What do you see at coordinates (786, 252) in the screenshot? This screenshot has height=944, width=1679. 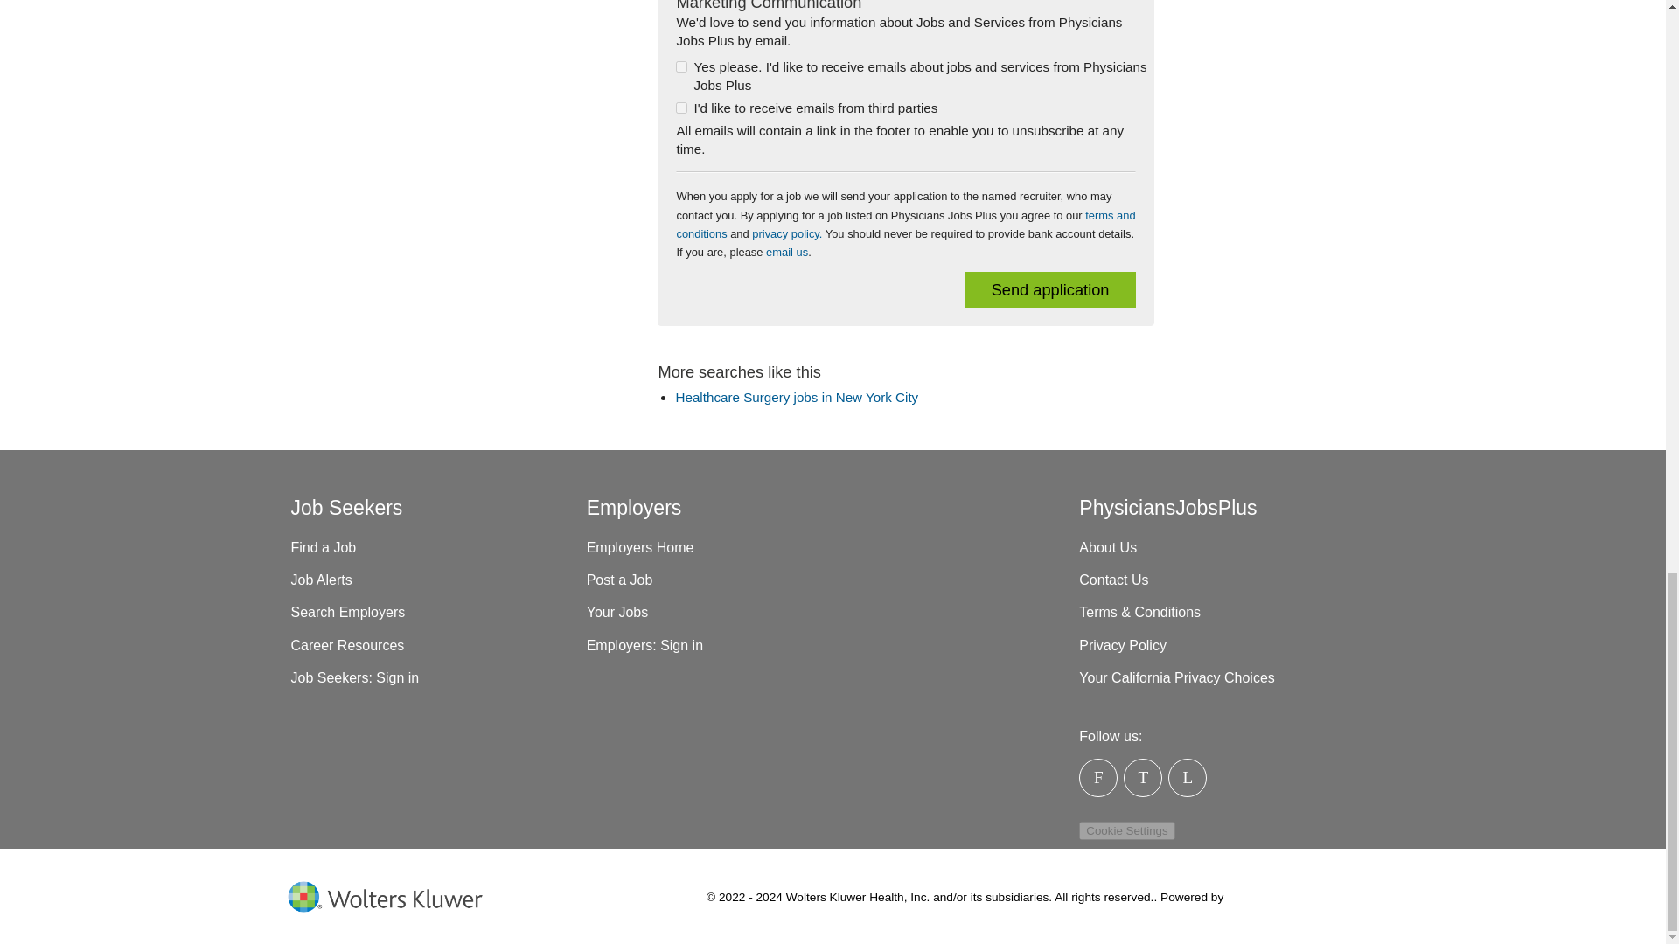 I see `email us` at bounding box center [786, 252].